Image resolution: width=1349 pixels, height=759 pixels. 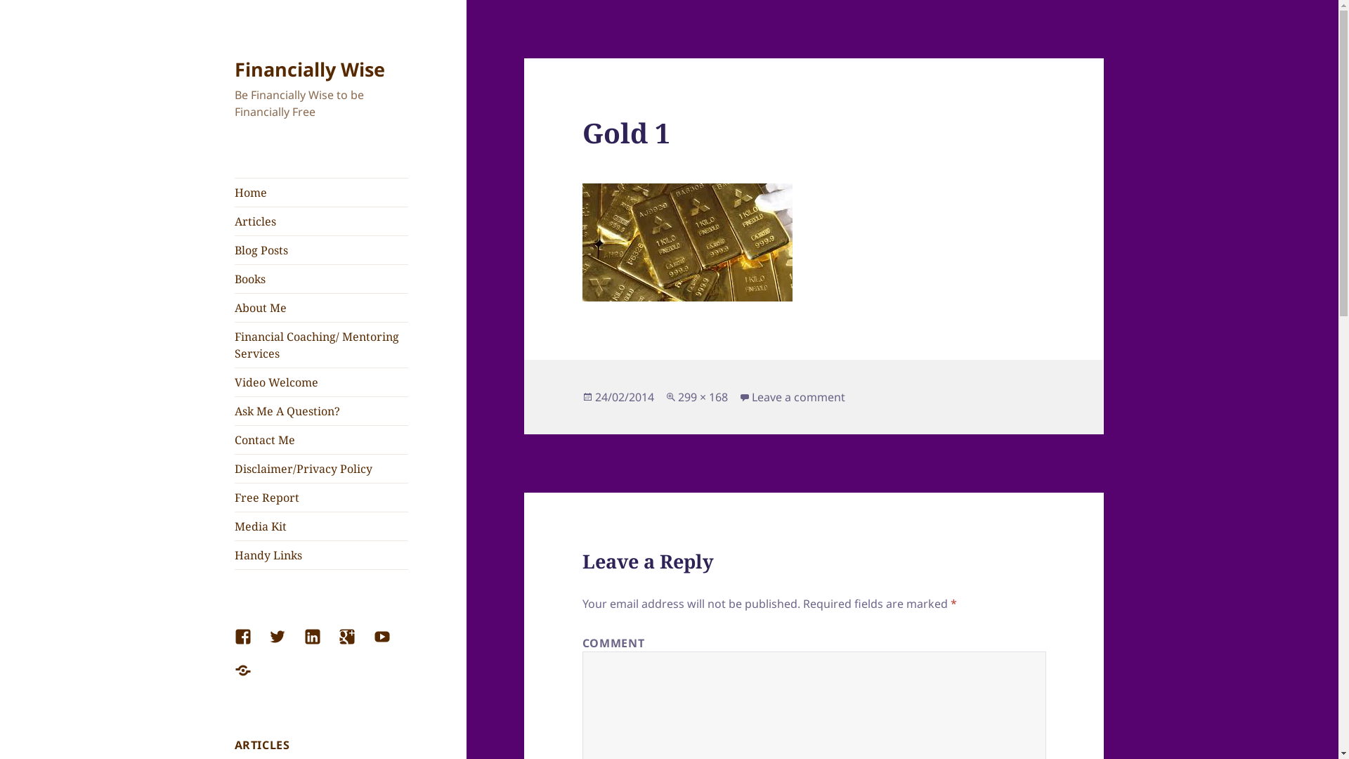 What do you see at coordinates (322, 308) in the screenshot?
I see `About Me` at bounding box center [322, 308].